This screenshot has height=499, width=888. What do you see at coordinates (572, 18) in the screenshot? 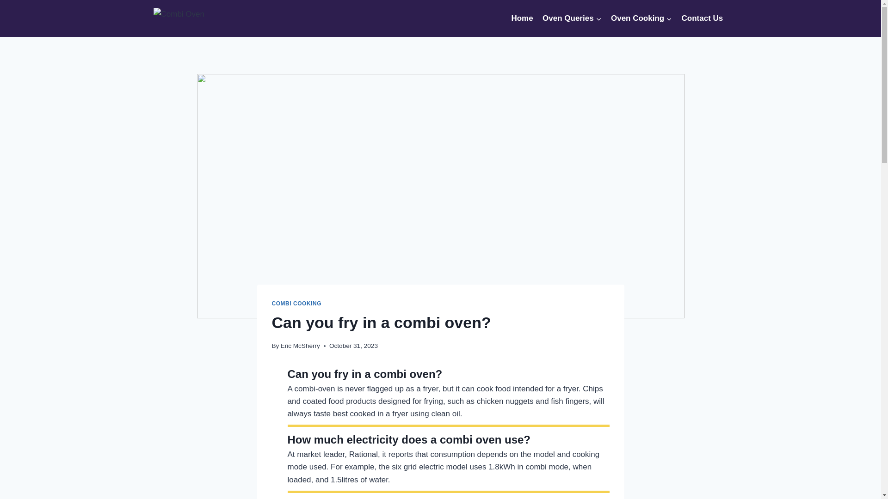
I see `Oven Queries` at bounding box center [572, 18].